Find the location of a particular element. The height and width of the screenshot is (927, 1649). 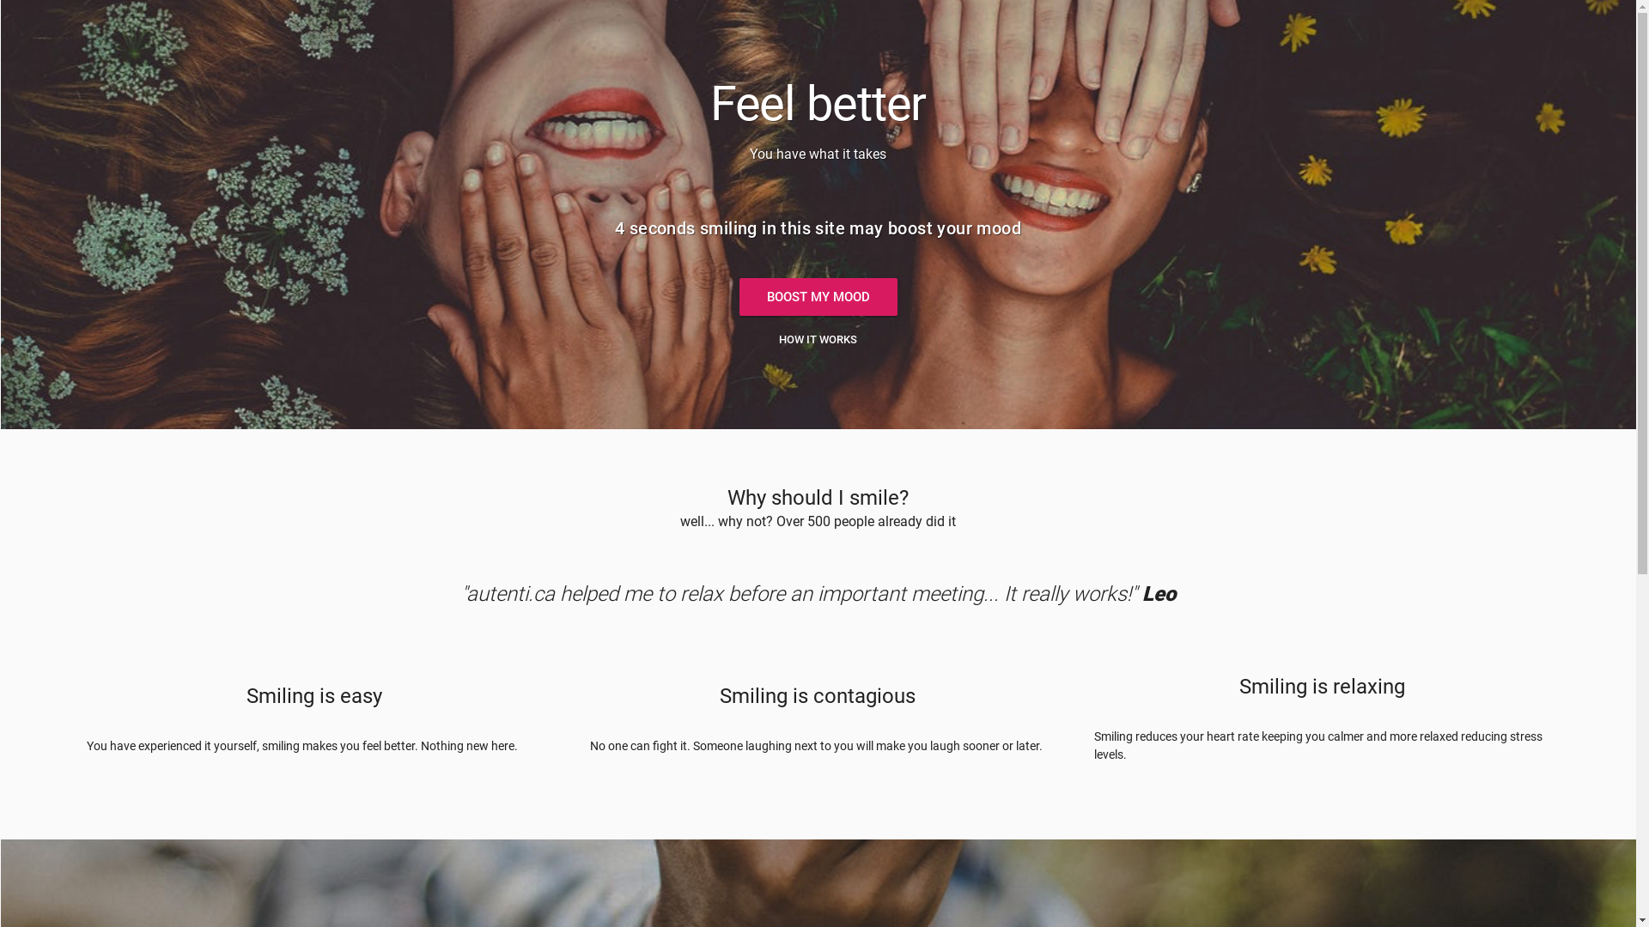

HOW IT WORKS is located at coordinates (818, 340).